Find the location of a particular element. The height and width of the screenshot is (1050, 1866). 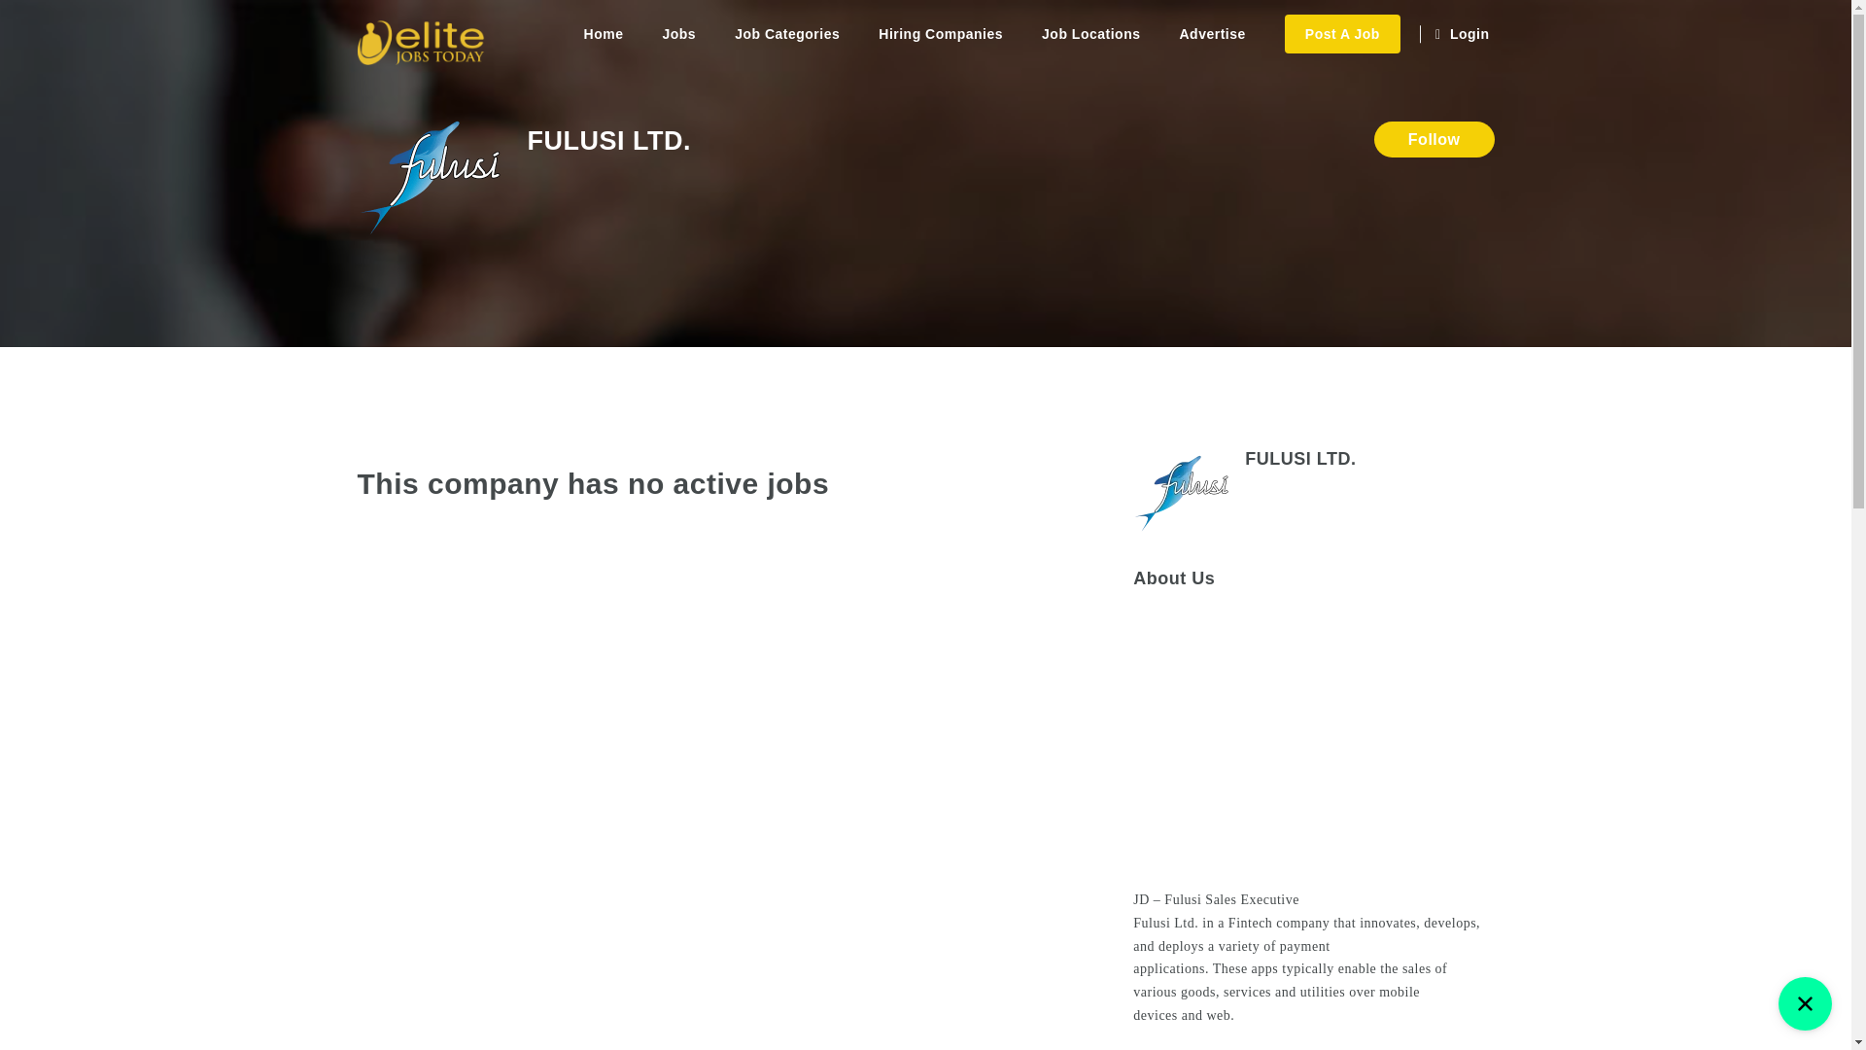

Post A Job is located at coordinates (1343, 34).